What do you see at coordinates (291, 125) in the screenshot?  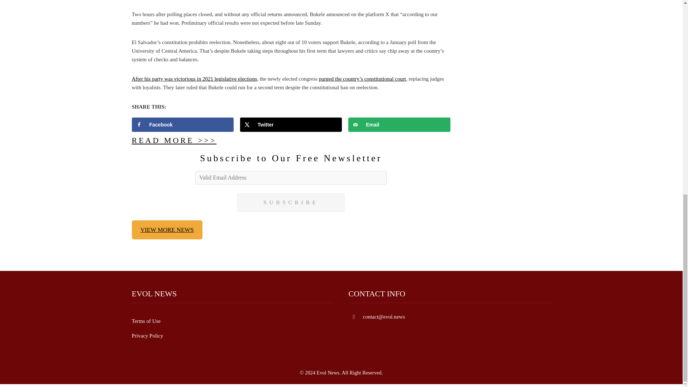 I see `Share on X` at bounding box center [291, 125].